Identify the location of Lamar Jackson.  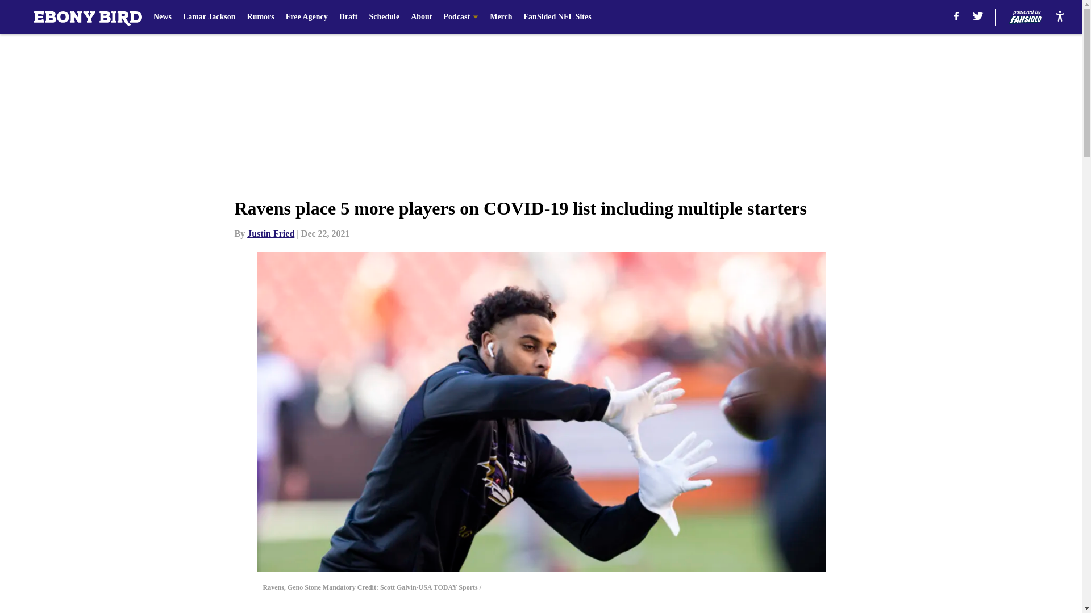
(209, 17).